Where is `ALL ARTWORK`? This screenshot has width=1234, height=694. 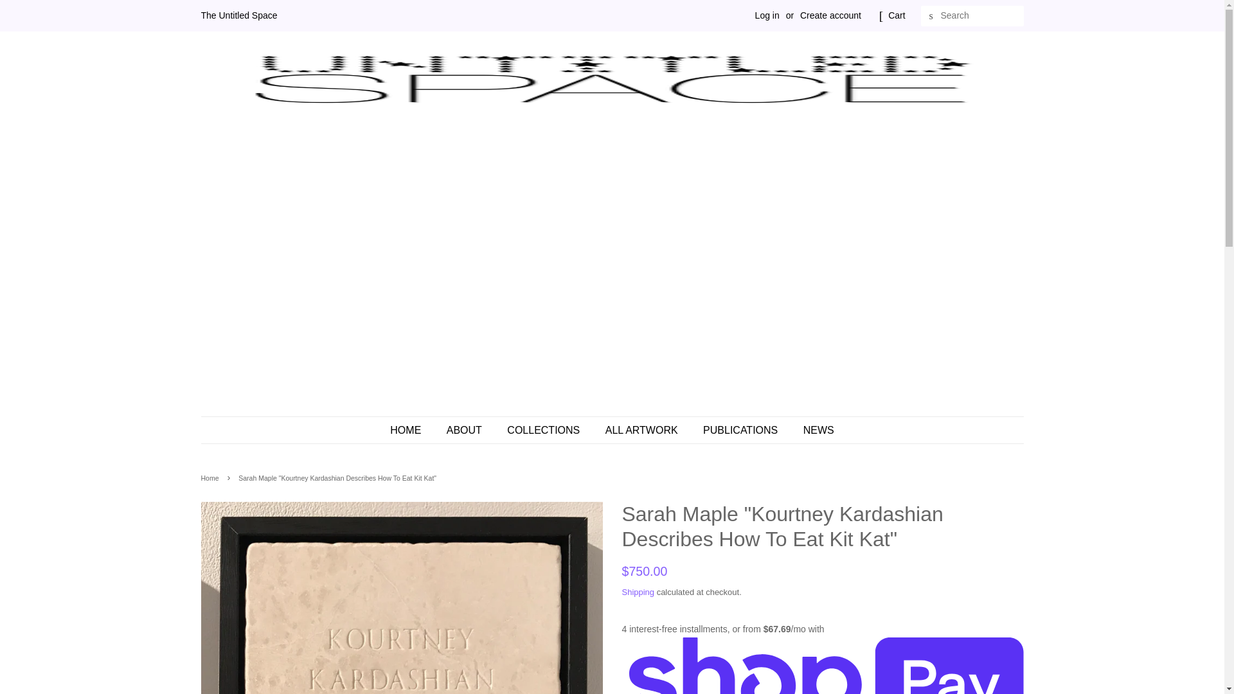 ALL ARTWORK is located at coordinates (643, 431).